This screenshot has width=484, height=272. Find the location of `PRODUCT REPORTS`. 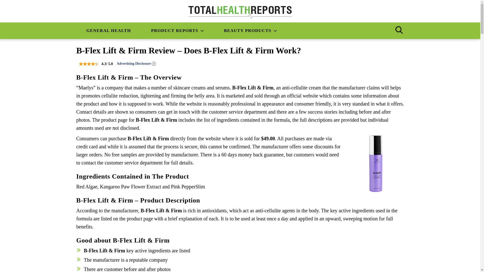

PRODUCT REPORTS is located at coordinates (177, 31).